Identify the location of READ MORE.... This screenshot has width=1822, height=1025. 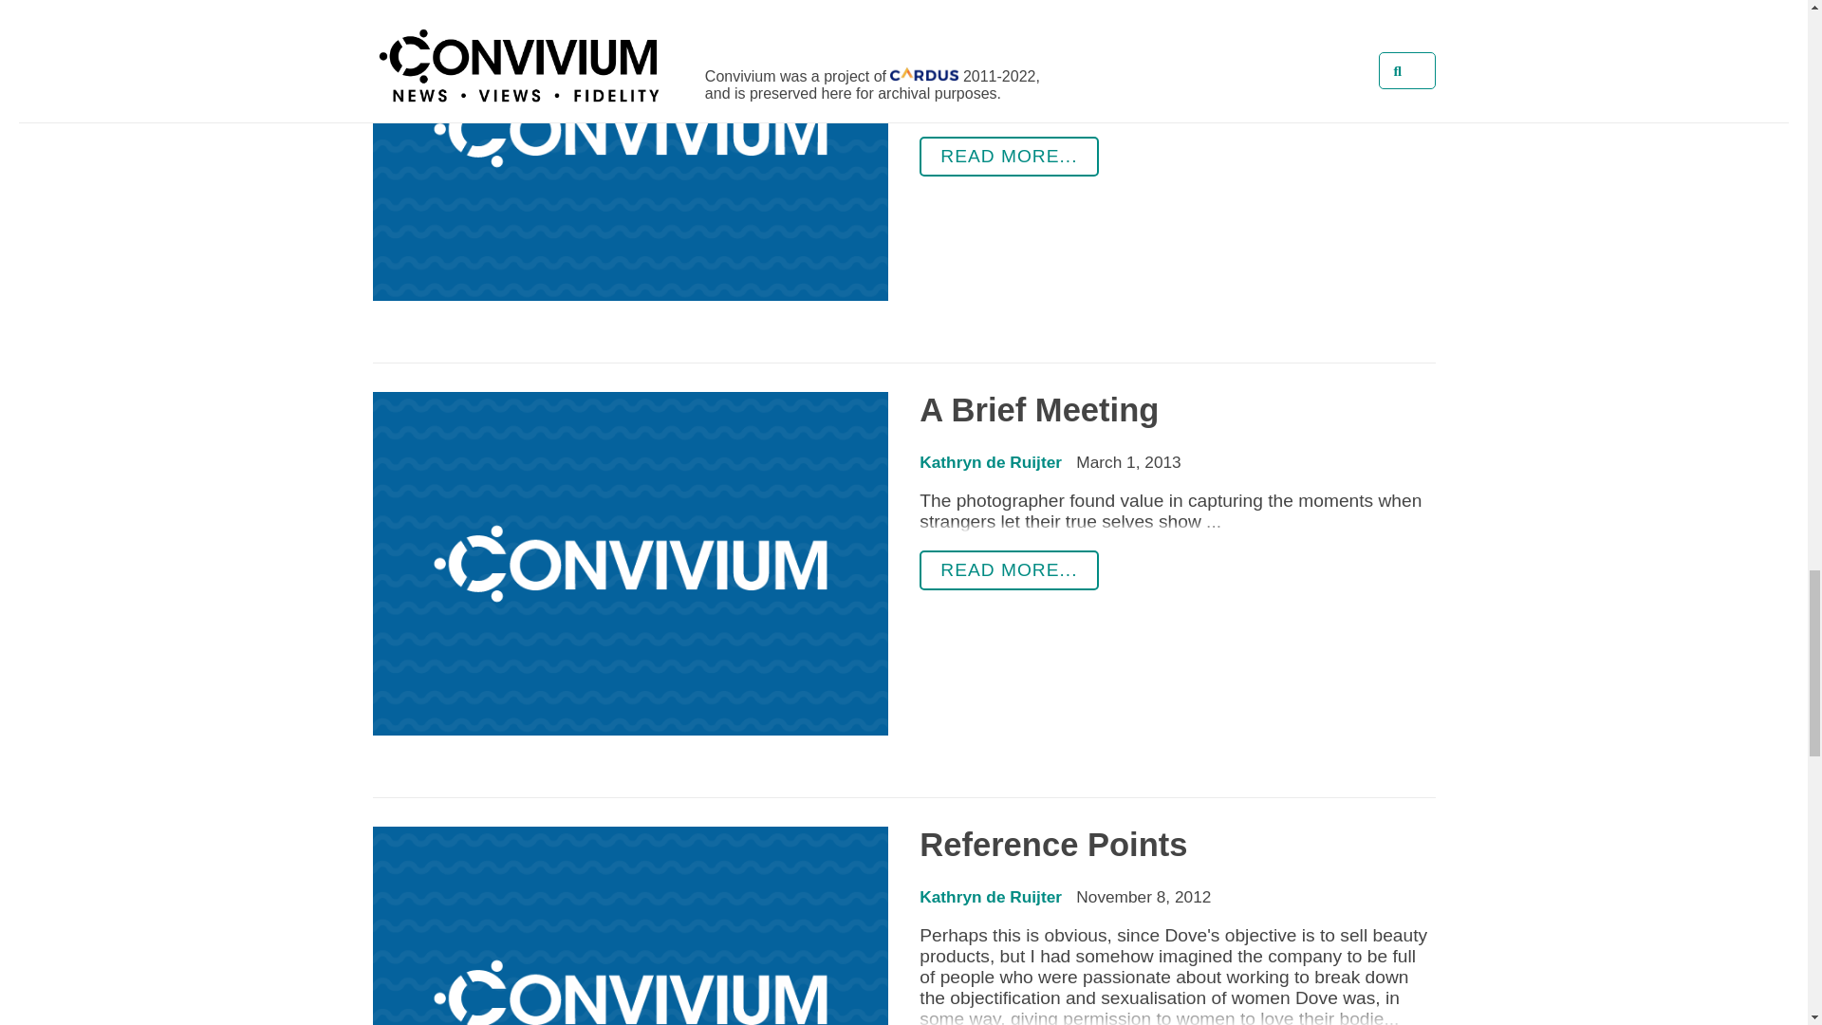
(1009, 156).